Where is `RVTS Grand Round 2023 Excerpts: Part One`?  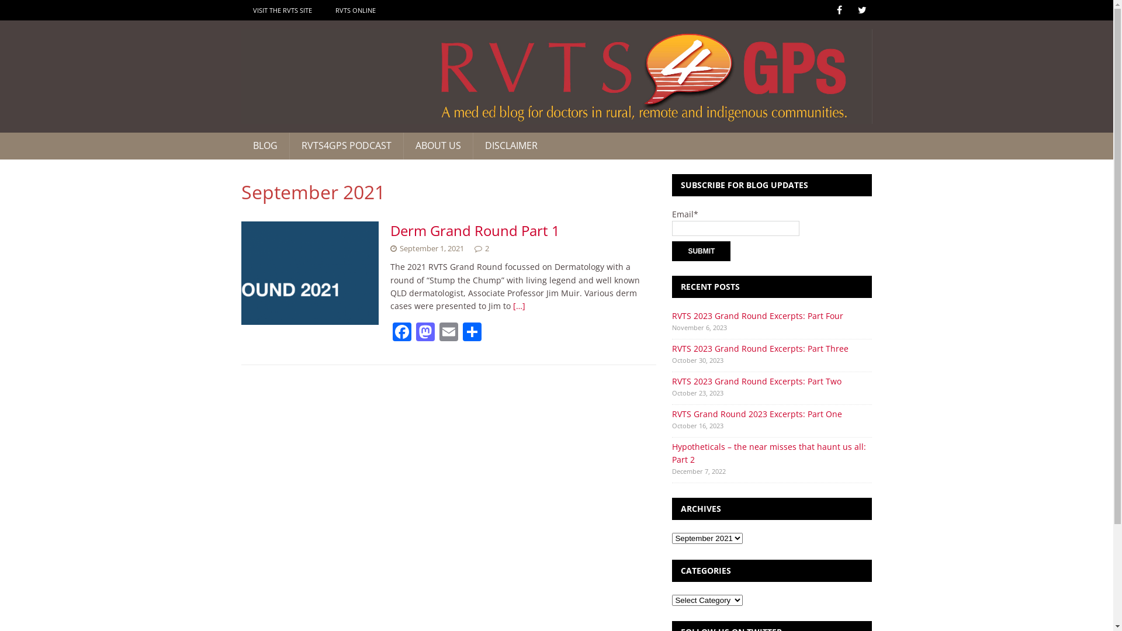 RVTS Grand Round 2023 Excerpts: Part One is located at coordinates (757, 414).